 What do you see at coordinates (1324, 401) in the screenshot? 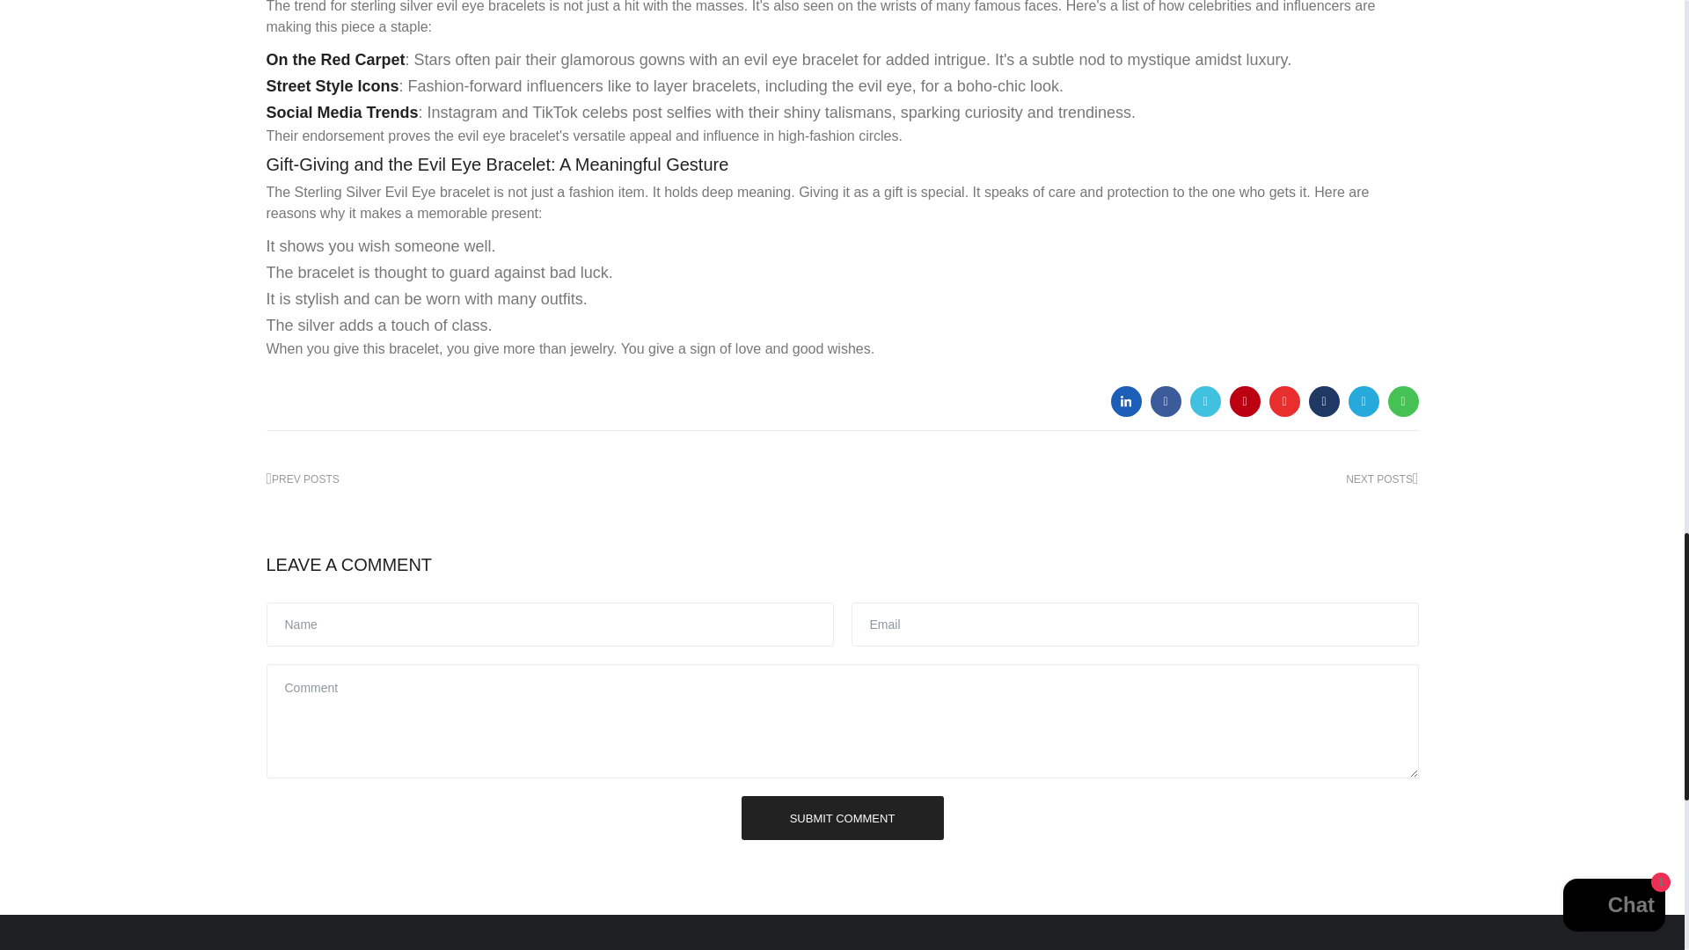
I see `Share on tumblr` at bounding box center [1324, 401].